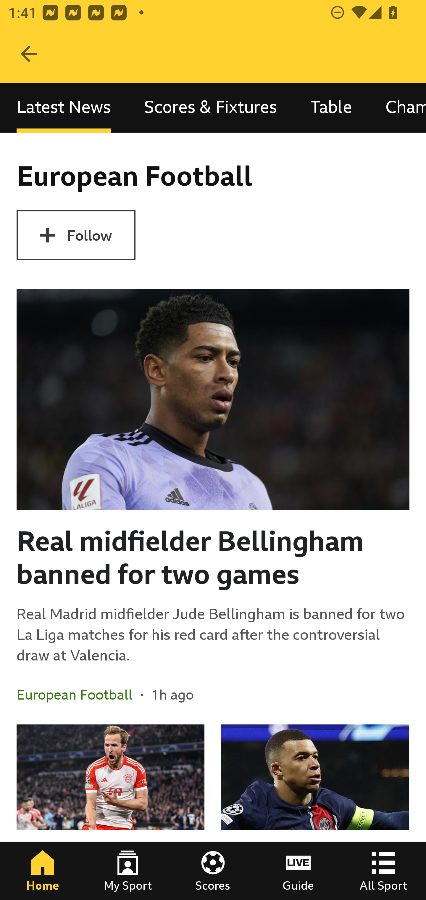 The width and height of the screenshot is (426, 900). Describe the element at coordinates (64, 107) in the screenshot. I see `Latest News, selected Latest News` at that location.